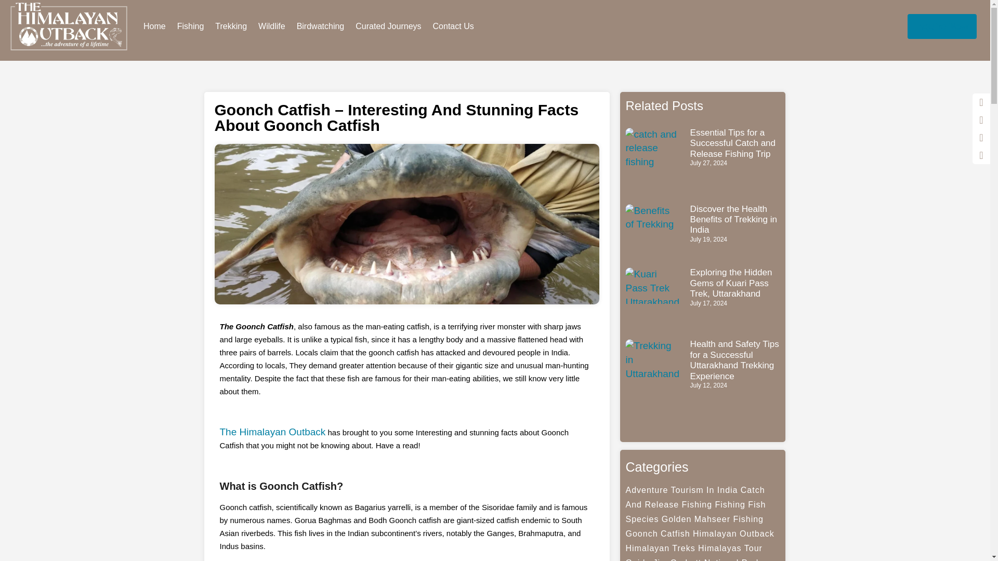 The height and width of the screenshot is (561, 998). What do you see at coordinates (272, 432) in the screenshot?
I see `The Himalayan Outback` at bounding box center [272, 432].